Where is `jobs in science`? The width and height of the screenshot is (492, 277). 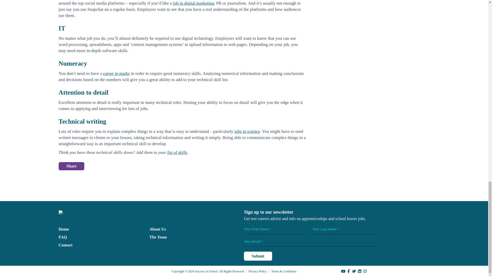
jobs in science is located at coordinates (247, 131).